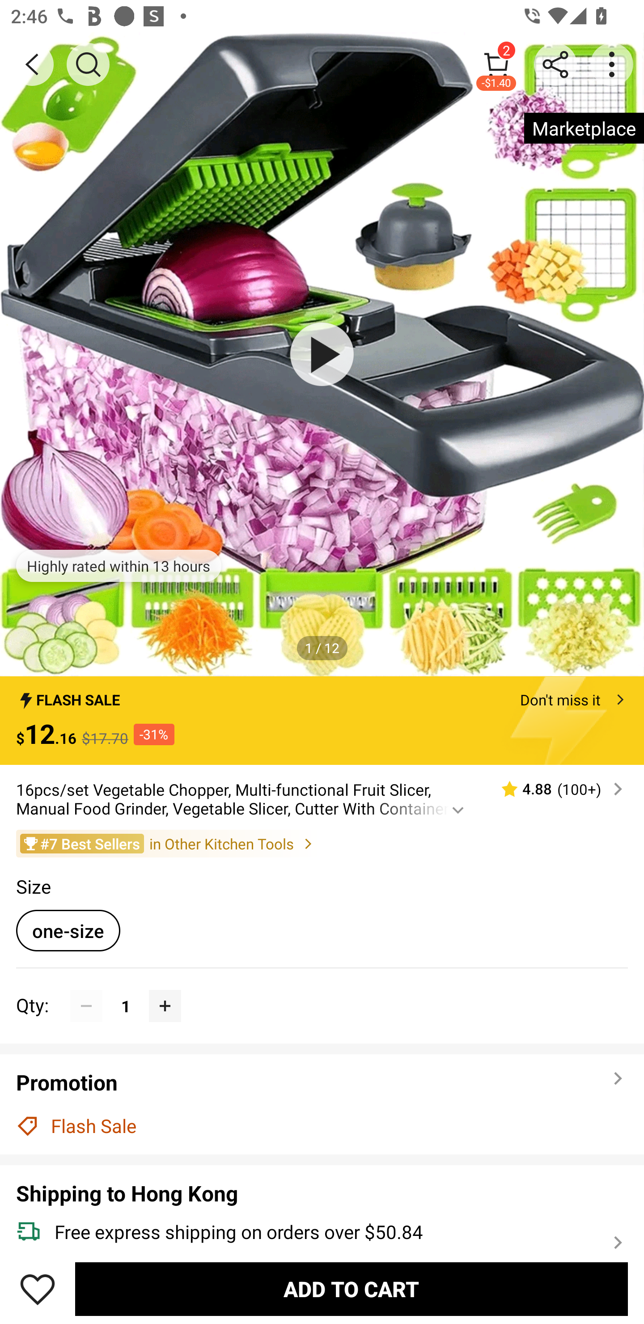 The image size is (644, 1324). I want to click on #7 Best Sellers in Other Kitchen Tools, so click(322, 844).